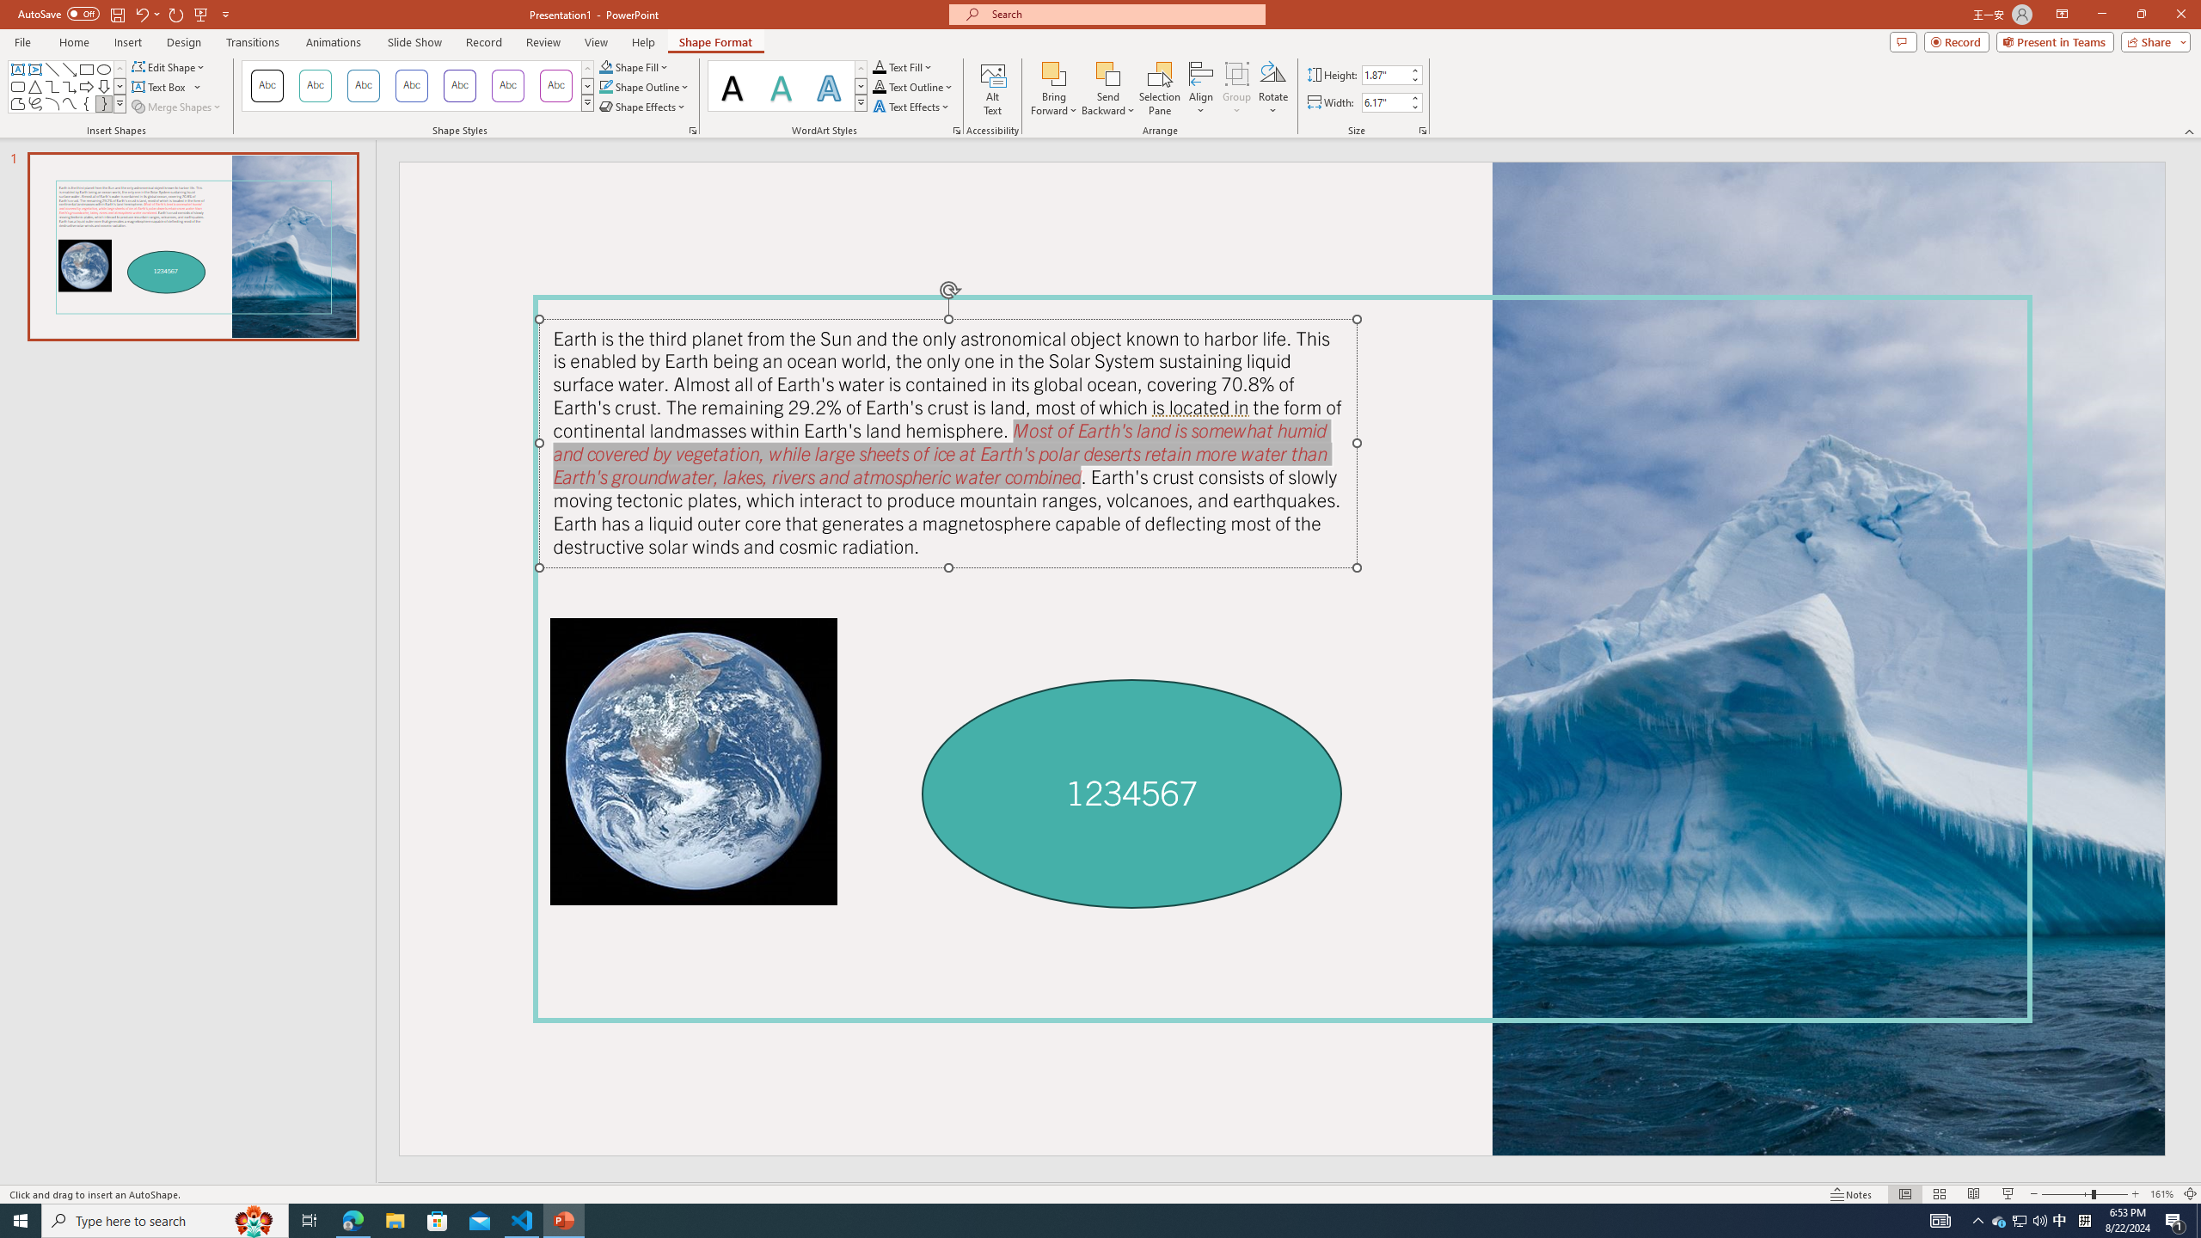 Image resolution: width=2201 pixels, height=1238 pixels. Describe the element at coordinates (225, 14) in the screenshot. I see `Customize Quick Access Toolbar` at that location.